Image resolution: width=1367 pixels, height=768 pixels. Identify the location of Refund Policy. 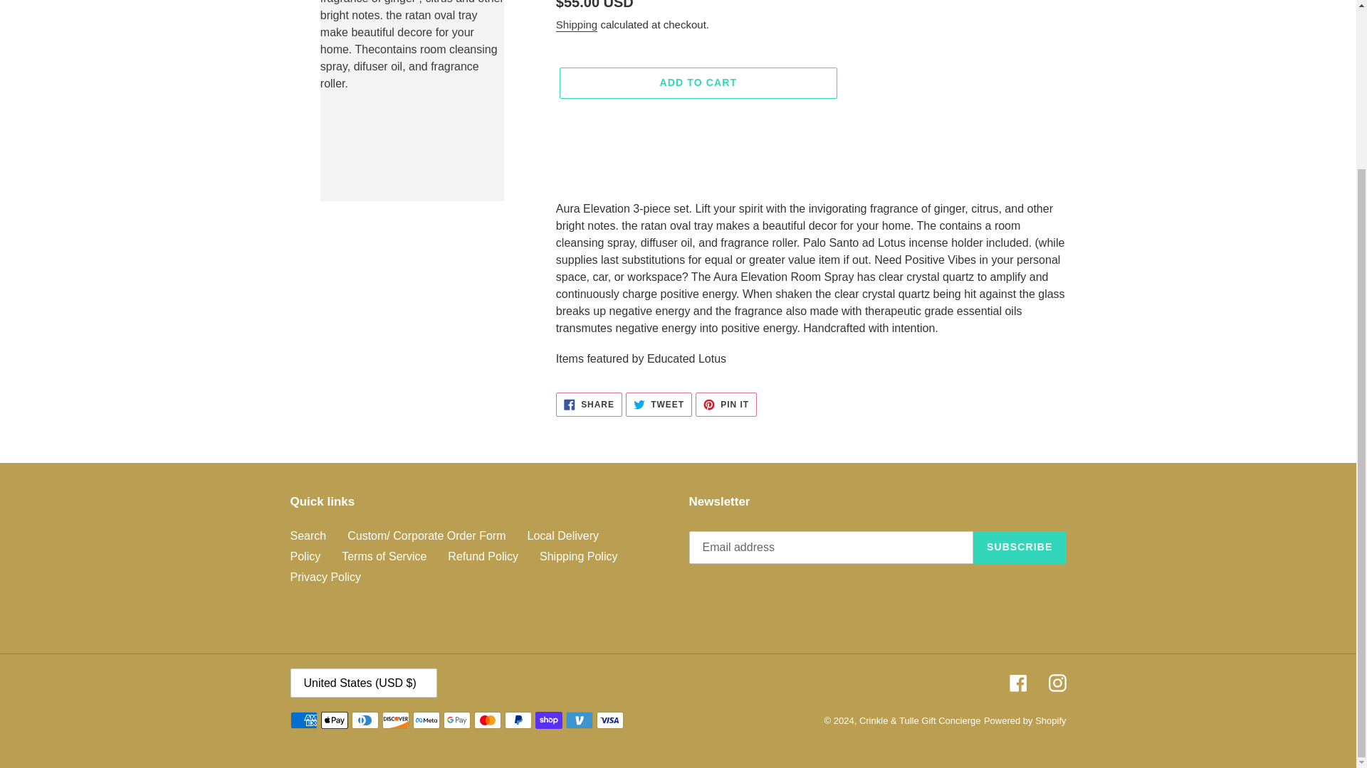
(698, 83).